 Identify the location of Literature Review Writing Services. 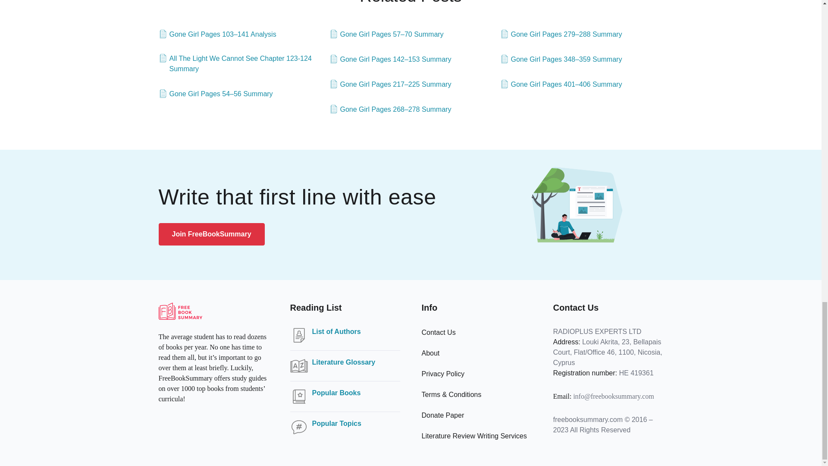
(474, 436).